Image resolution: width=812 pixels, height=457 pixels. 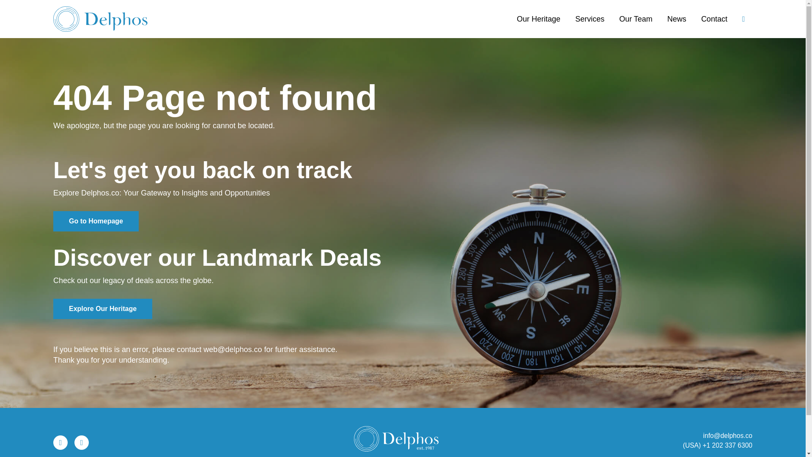 What do you see at coordinates (539, 16) in the screenshot?
I see `Our Heritage` at bounding box center [539, 16].